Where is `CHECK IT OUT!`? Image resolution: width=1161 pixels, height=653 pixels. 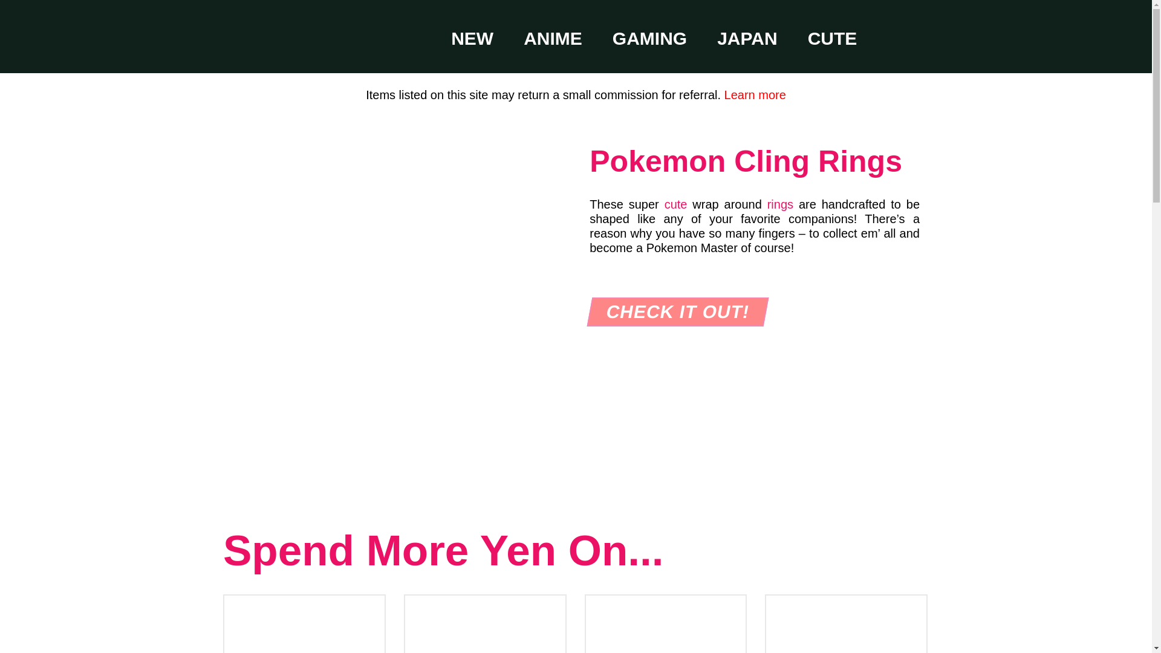
CHECK IT OUT! is located at coordinates (675, 312).